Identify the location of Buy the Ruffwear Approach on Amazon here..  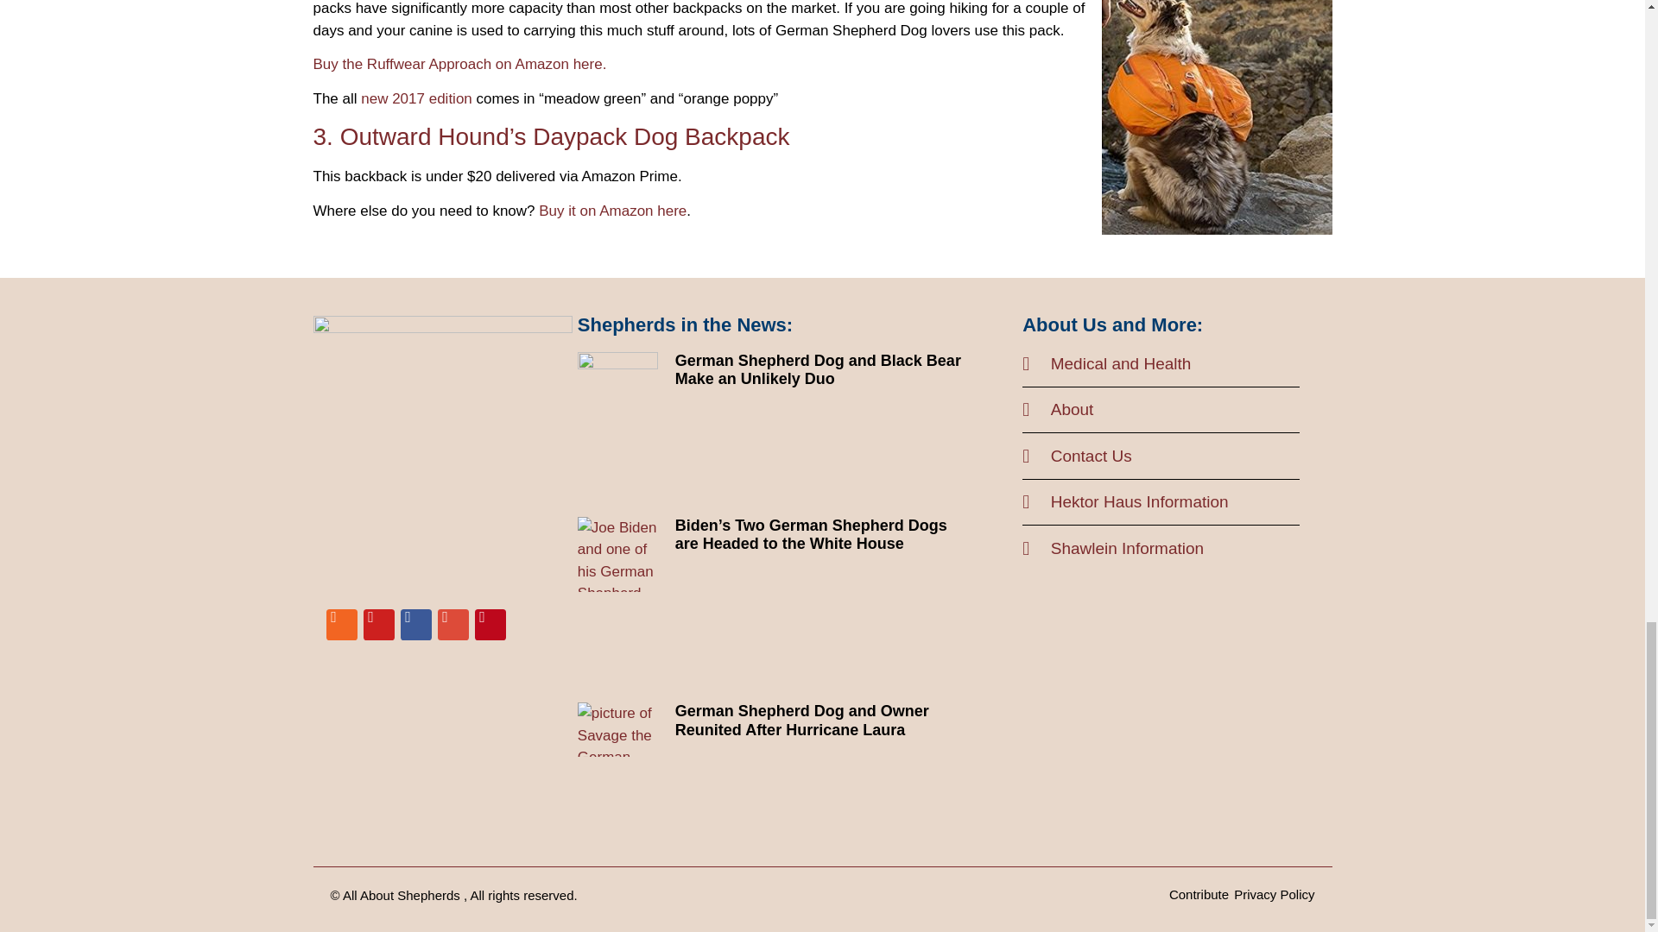
(459, 64).